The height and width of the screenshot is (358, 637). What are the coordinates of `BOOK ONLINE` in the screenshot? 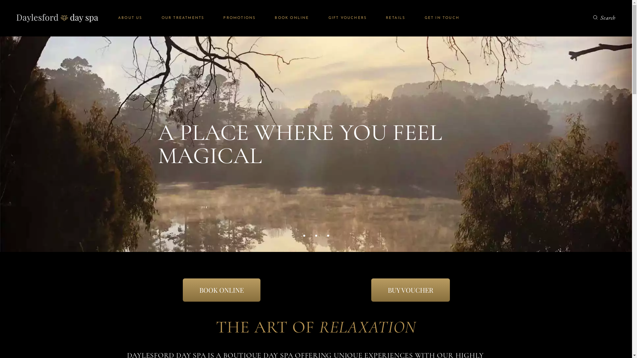 It's located at (221, 290).